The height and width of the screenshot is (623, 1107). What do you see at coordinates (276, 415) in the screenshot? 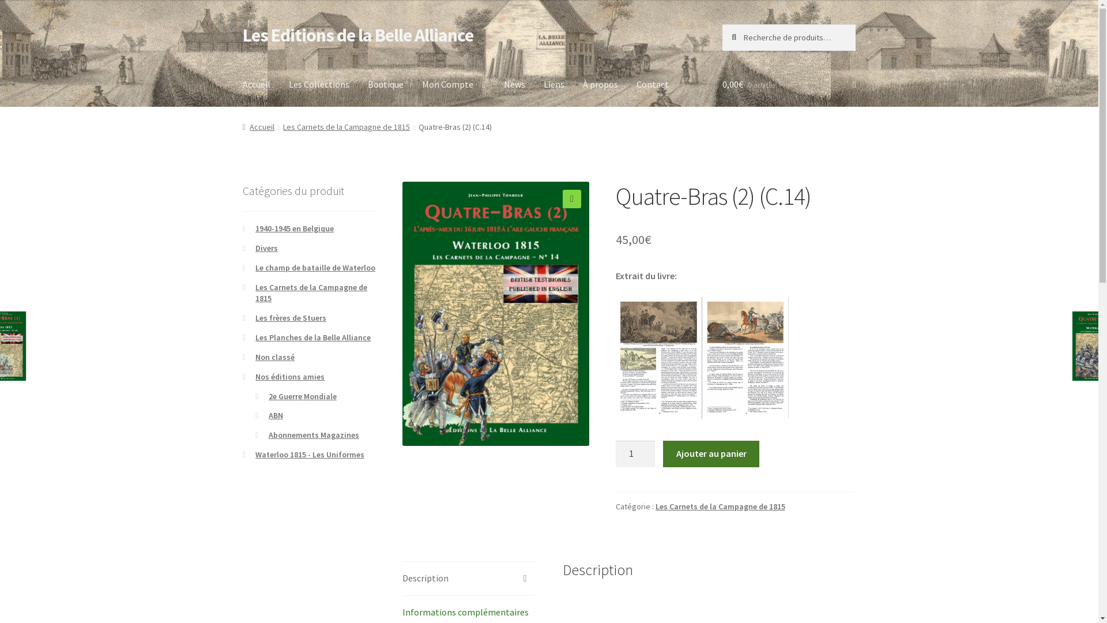
I see `ABN` at bounding box center [276, 415].